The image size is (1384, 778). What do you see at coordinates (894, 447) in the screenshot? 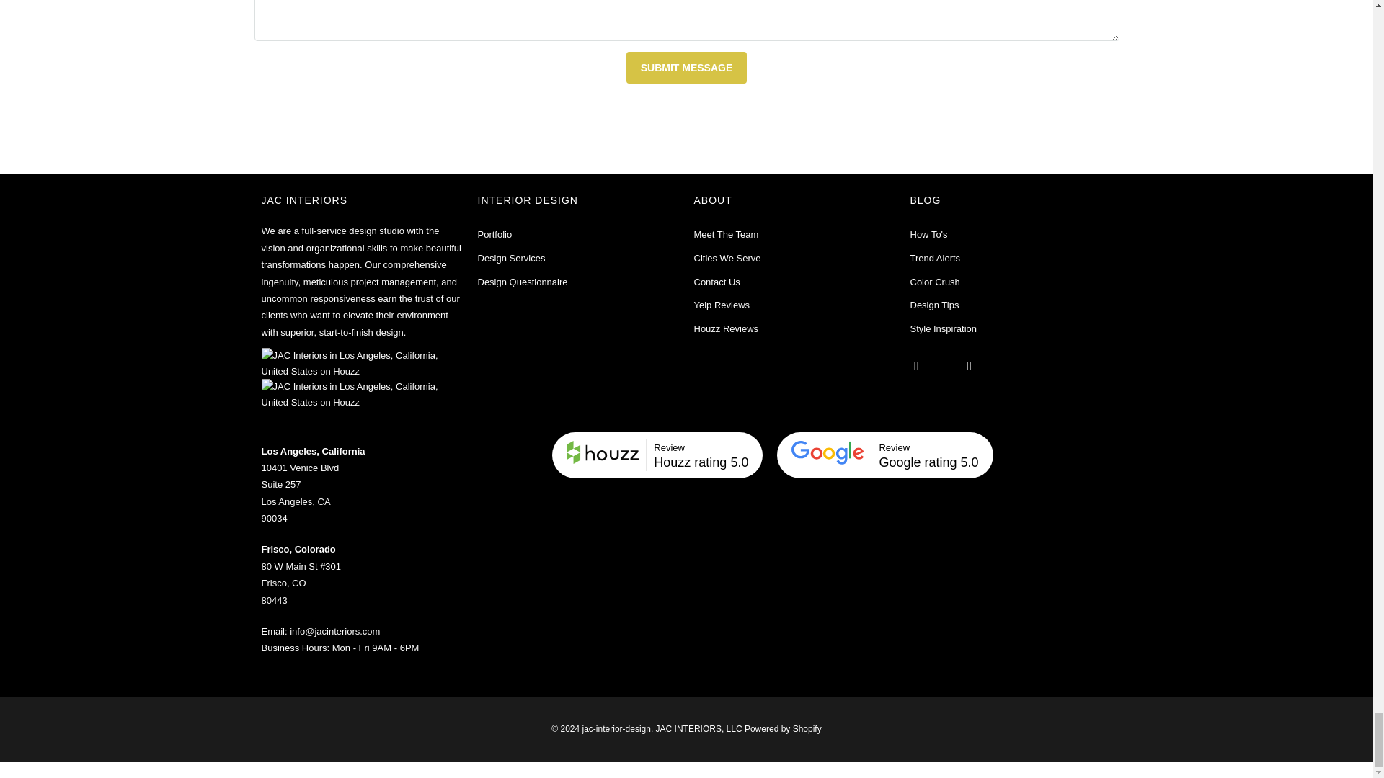
I see `Google` at bounding box center [894, 447].